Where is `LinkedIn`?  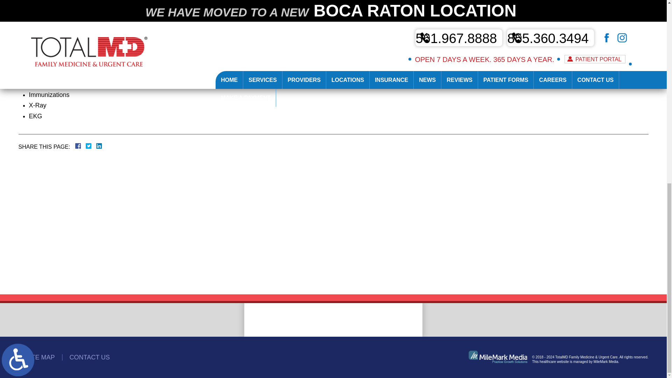
LinkedIn is located at coordinates (96, 146).